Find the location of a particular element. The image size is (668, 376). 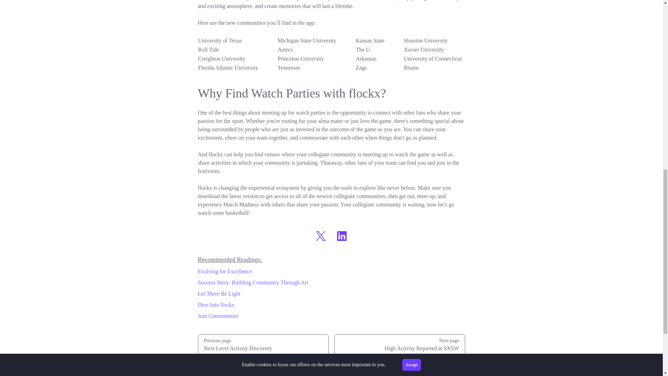

Success Story: Building Community Through Art is located at coordinates (331, 305).